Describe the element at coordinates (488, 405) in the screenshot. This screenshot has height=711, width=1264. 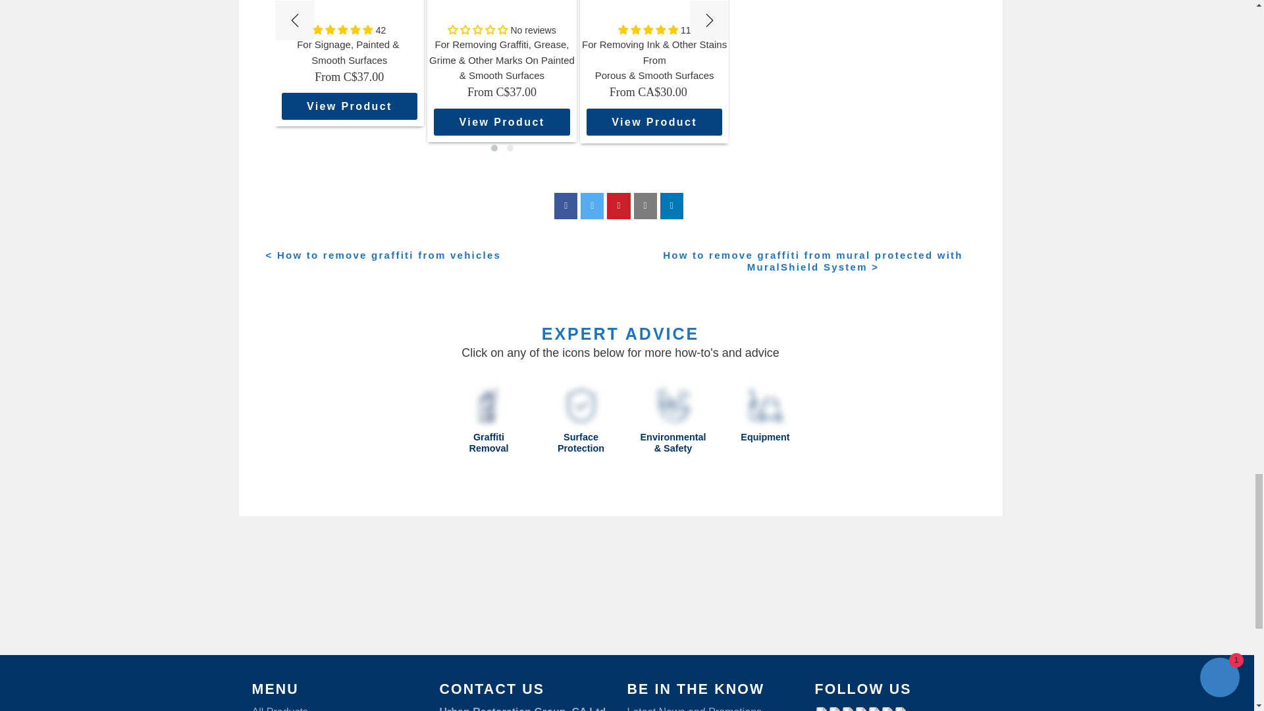
I see `Graffiti Removal` at that location.